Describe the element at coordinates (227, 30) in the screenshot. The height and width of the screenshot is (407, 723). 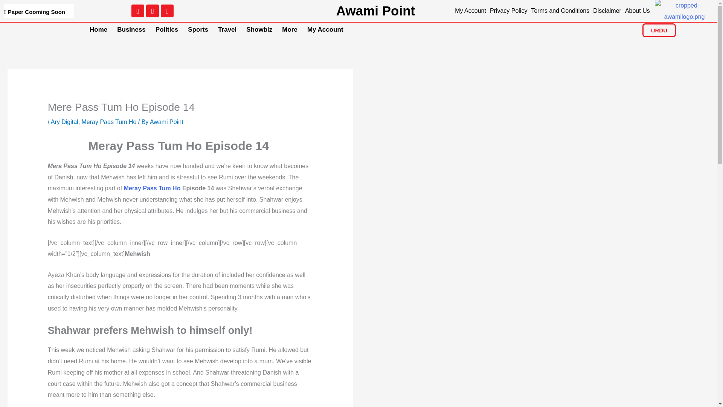
I see `Travel` at that location.